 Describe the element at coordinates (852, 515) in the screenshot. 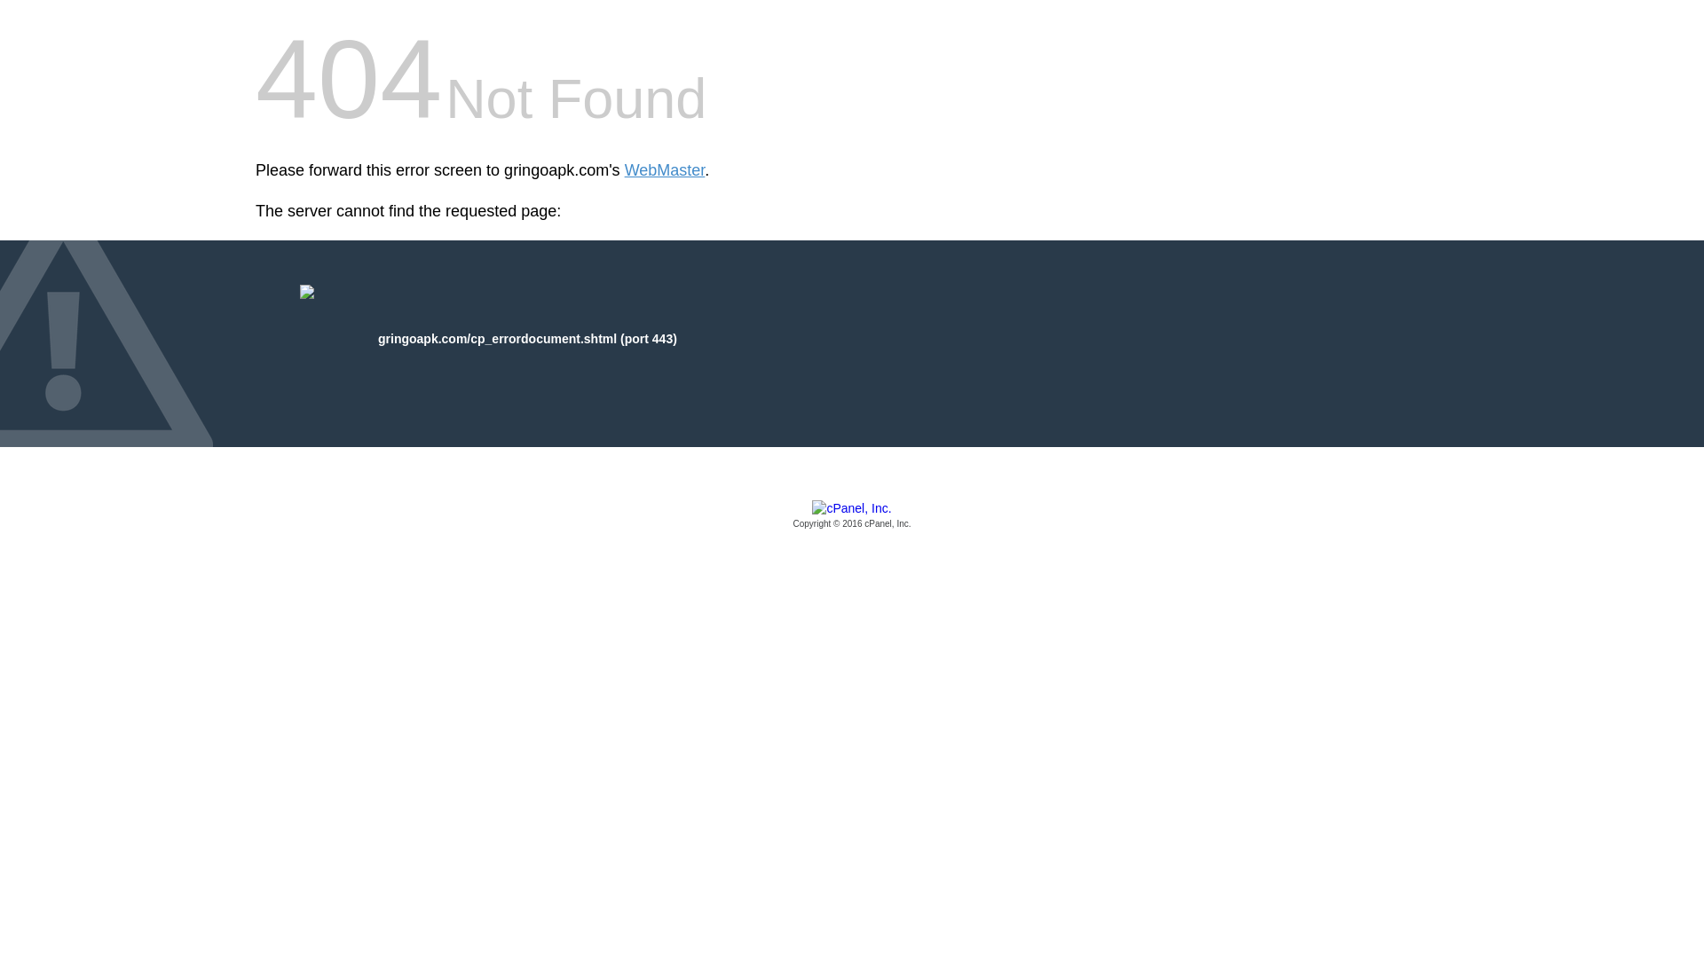

I see `cPanel, Inc.` at that location.